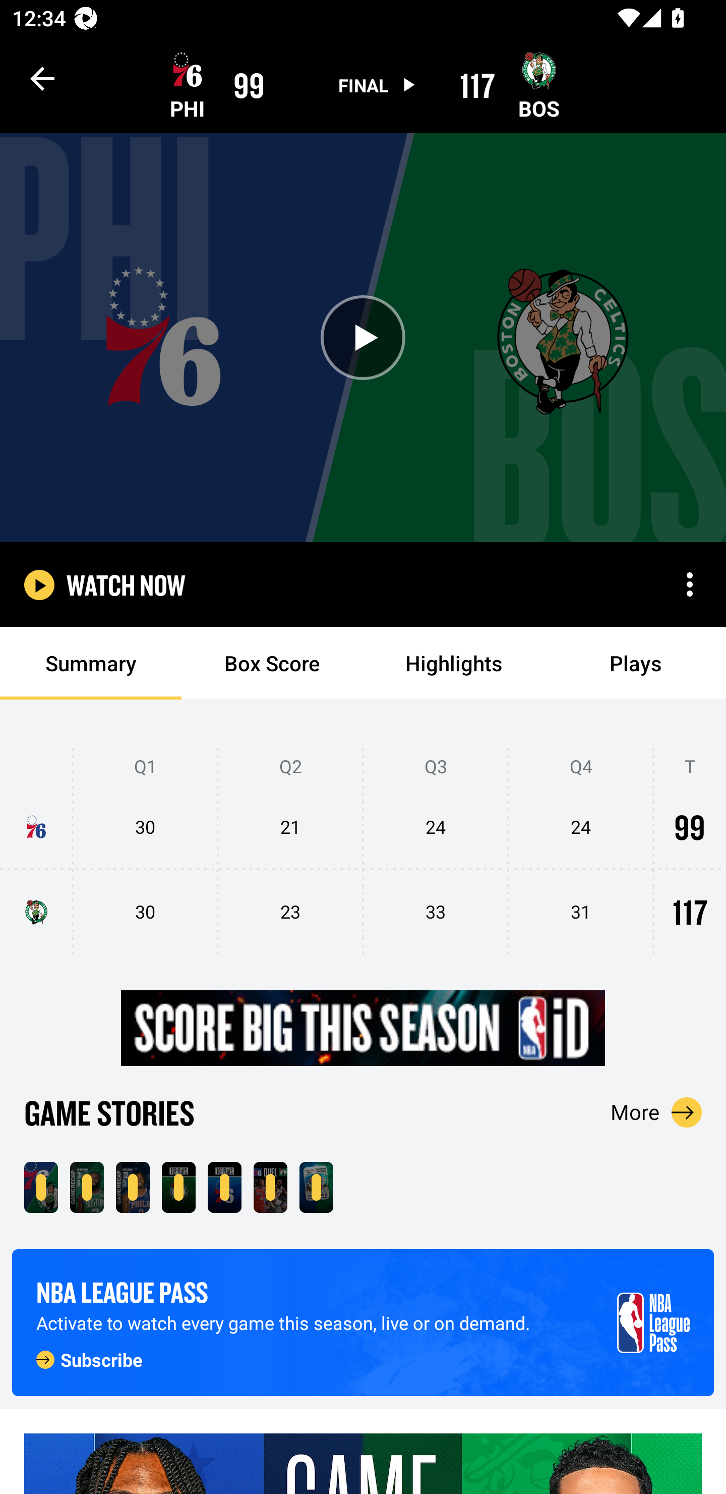 The image size is (726, 1494). What do you see at coordinates (272, 663) in the screenshot?
I see `Box Score` at bounding box center [272, 663].